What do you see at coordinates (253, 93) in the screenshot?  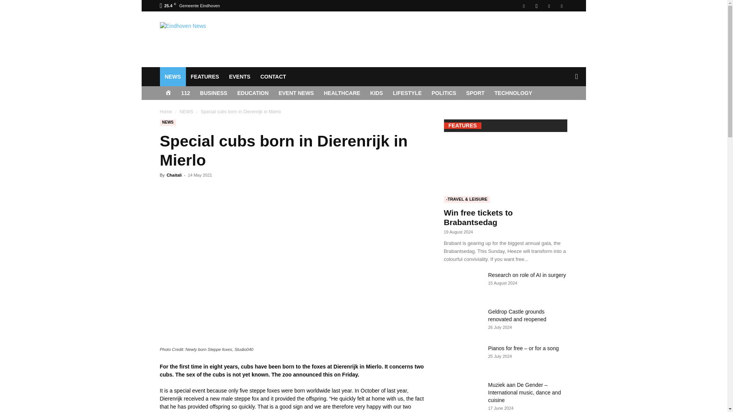 I see `EDUCATION` at bounding box center [253, 93].